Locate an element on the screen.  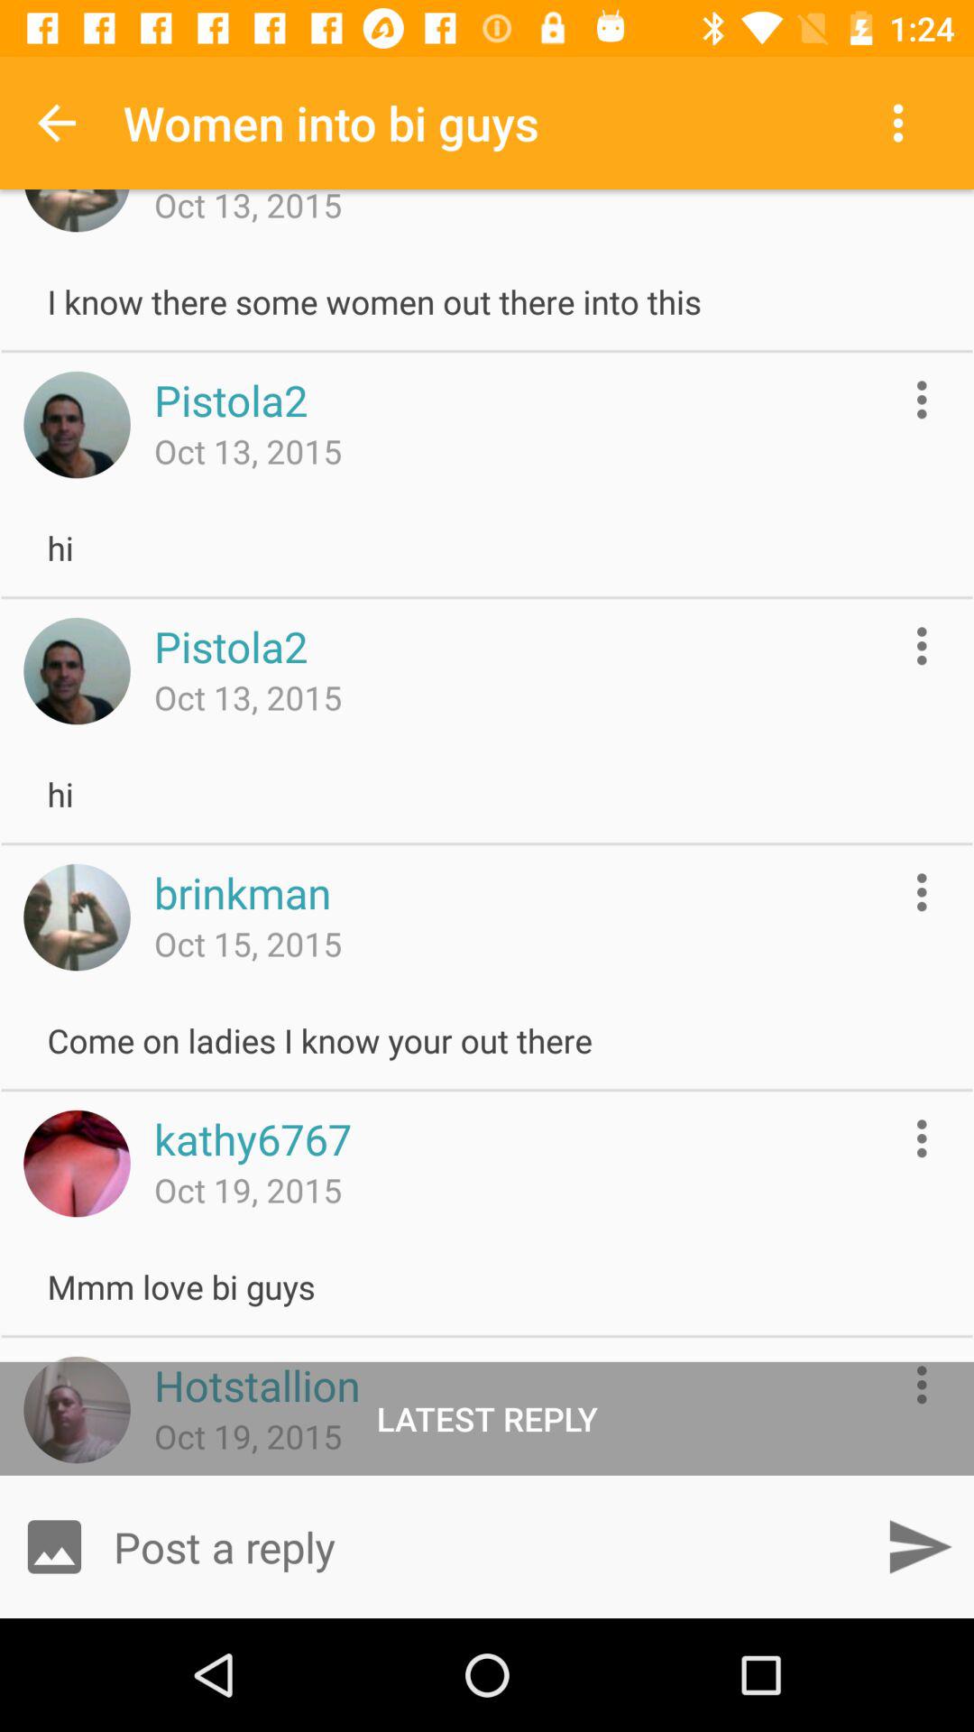
enter a reply is located at coordinates (487, 1546).